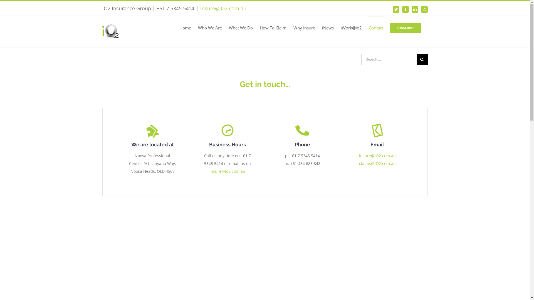 This screenshot has height=300, width=534. What do you see at coordinates (223, 8) in the screenshot?
I see `insure@iO2.com.au` at bounding box center [223, 8].